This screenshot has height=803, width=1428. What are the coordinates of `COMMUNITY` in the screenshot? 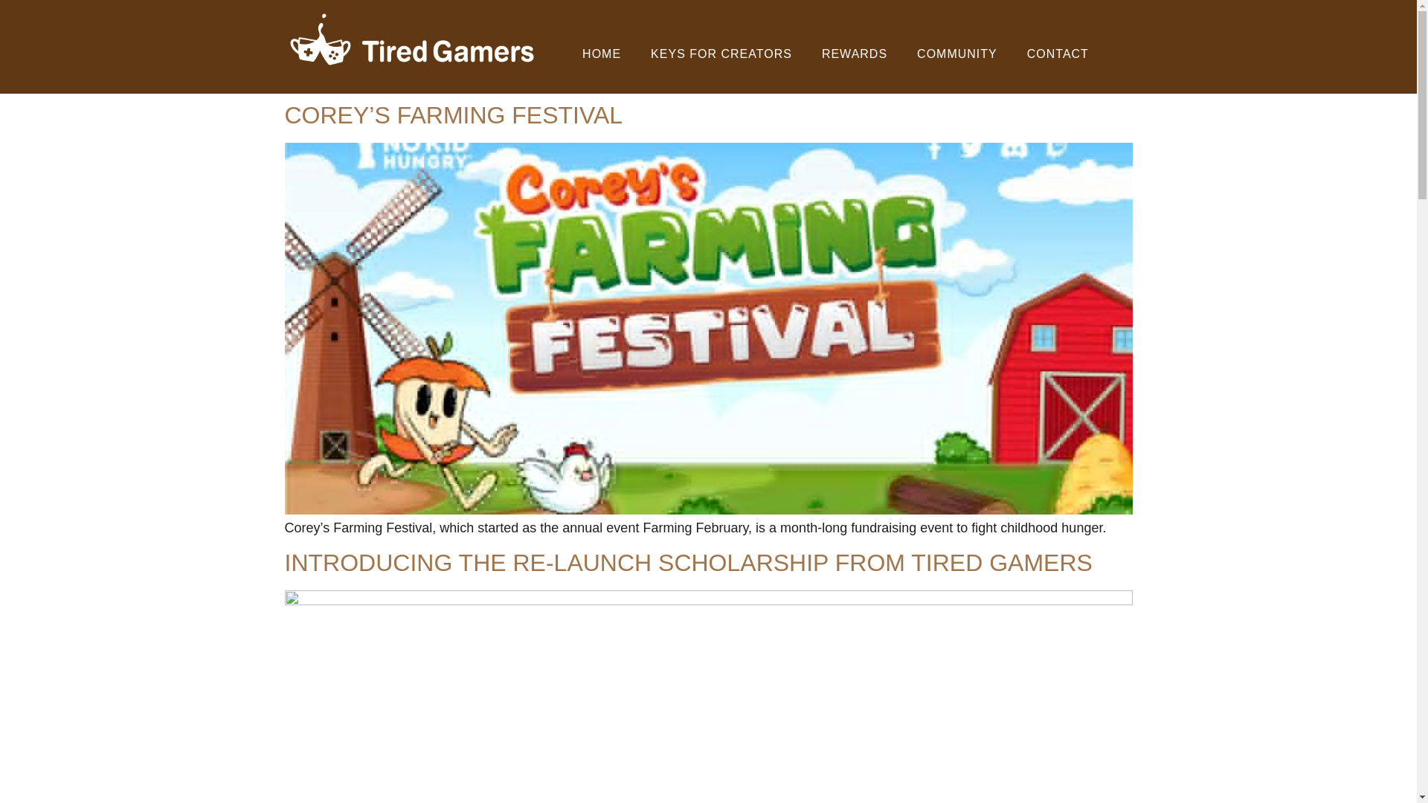 It's located at (957, 54).